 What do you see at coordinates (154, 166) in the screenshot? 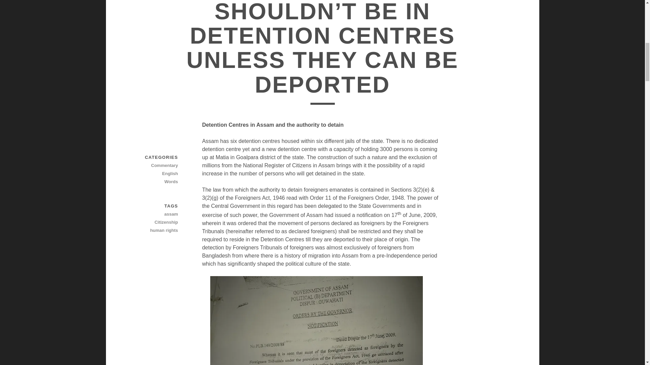
I see `View all posts in Commentary` at bounding box center [154, 166].